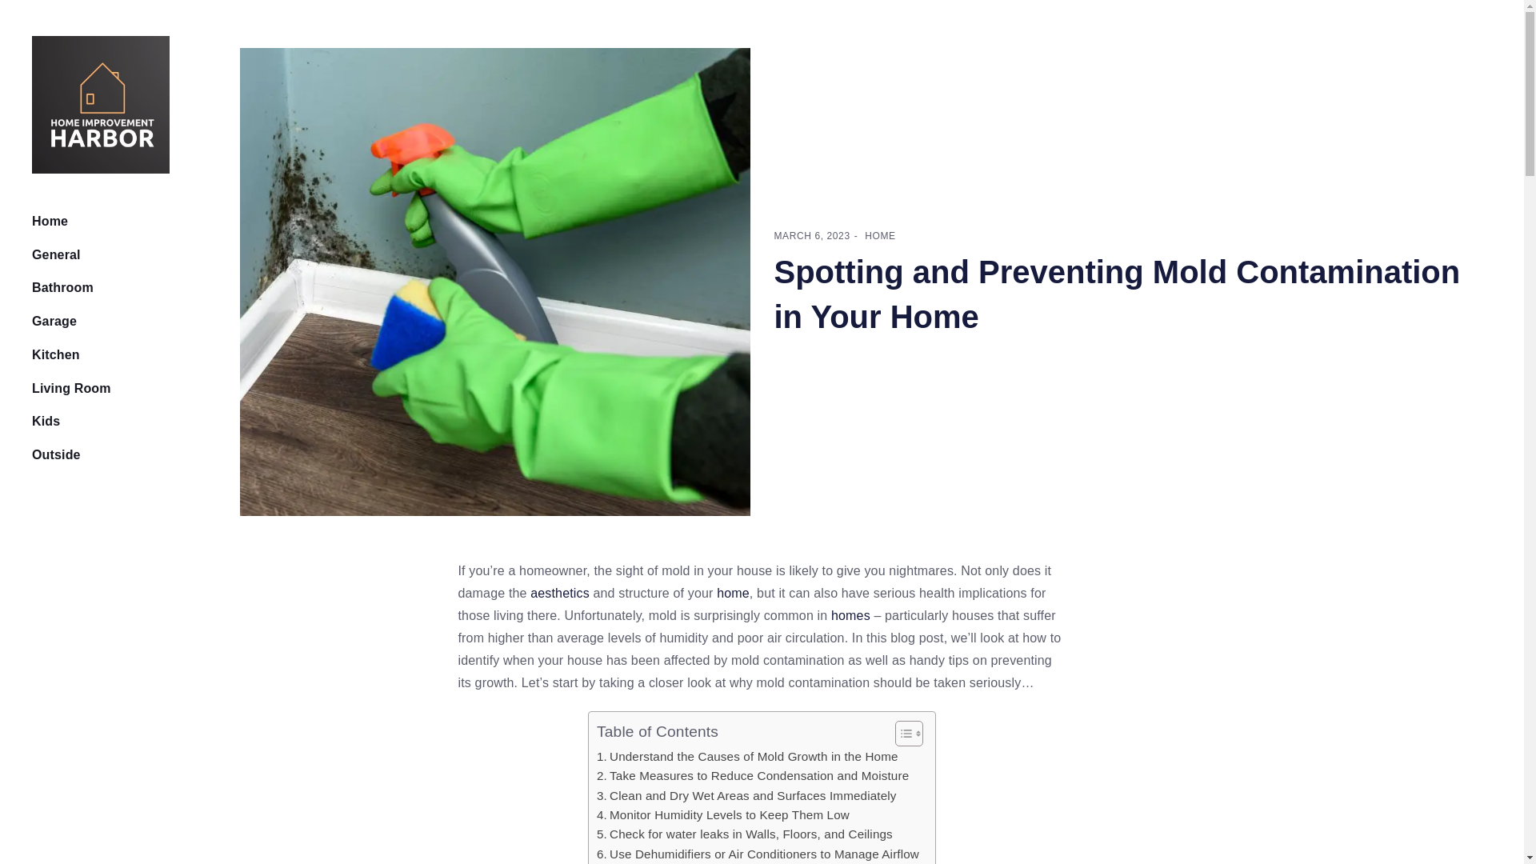  Describe the element at coordinates (744, 834) in the screenshot. I see `Check for water leaks in Walls, Floors, and Ceilings` at that location.